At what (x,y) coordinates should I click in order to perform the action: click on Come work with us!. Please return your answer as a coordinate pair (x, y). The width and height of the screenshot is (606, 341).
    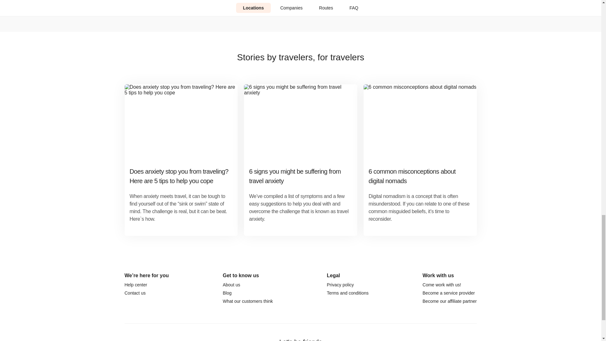
    Looking at the image, I should click on (442, 285).